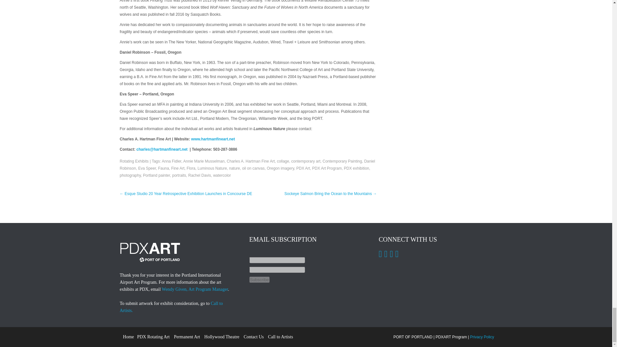 This screenshot has height=347, width=617. Describe the element at coordinates (191, 168) in the screenshot. I see `Flora` at that location.